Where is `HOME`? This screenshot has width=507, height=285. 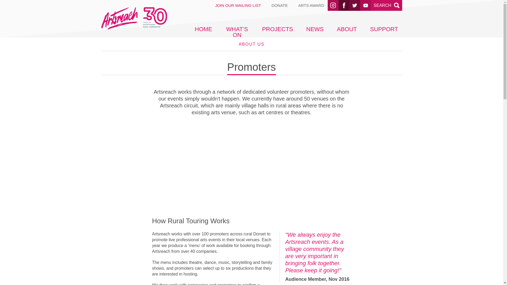
HOME is located at coordinates (203, 29).